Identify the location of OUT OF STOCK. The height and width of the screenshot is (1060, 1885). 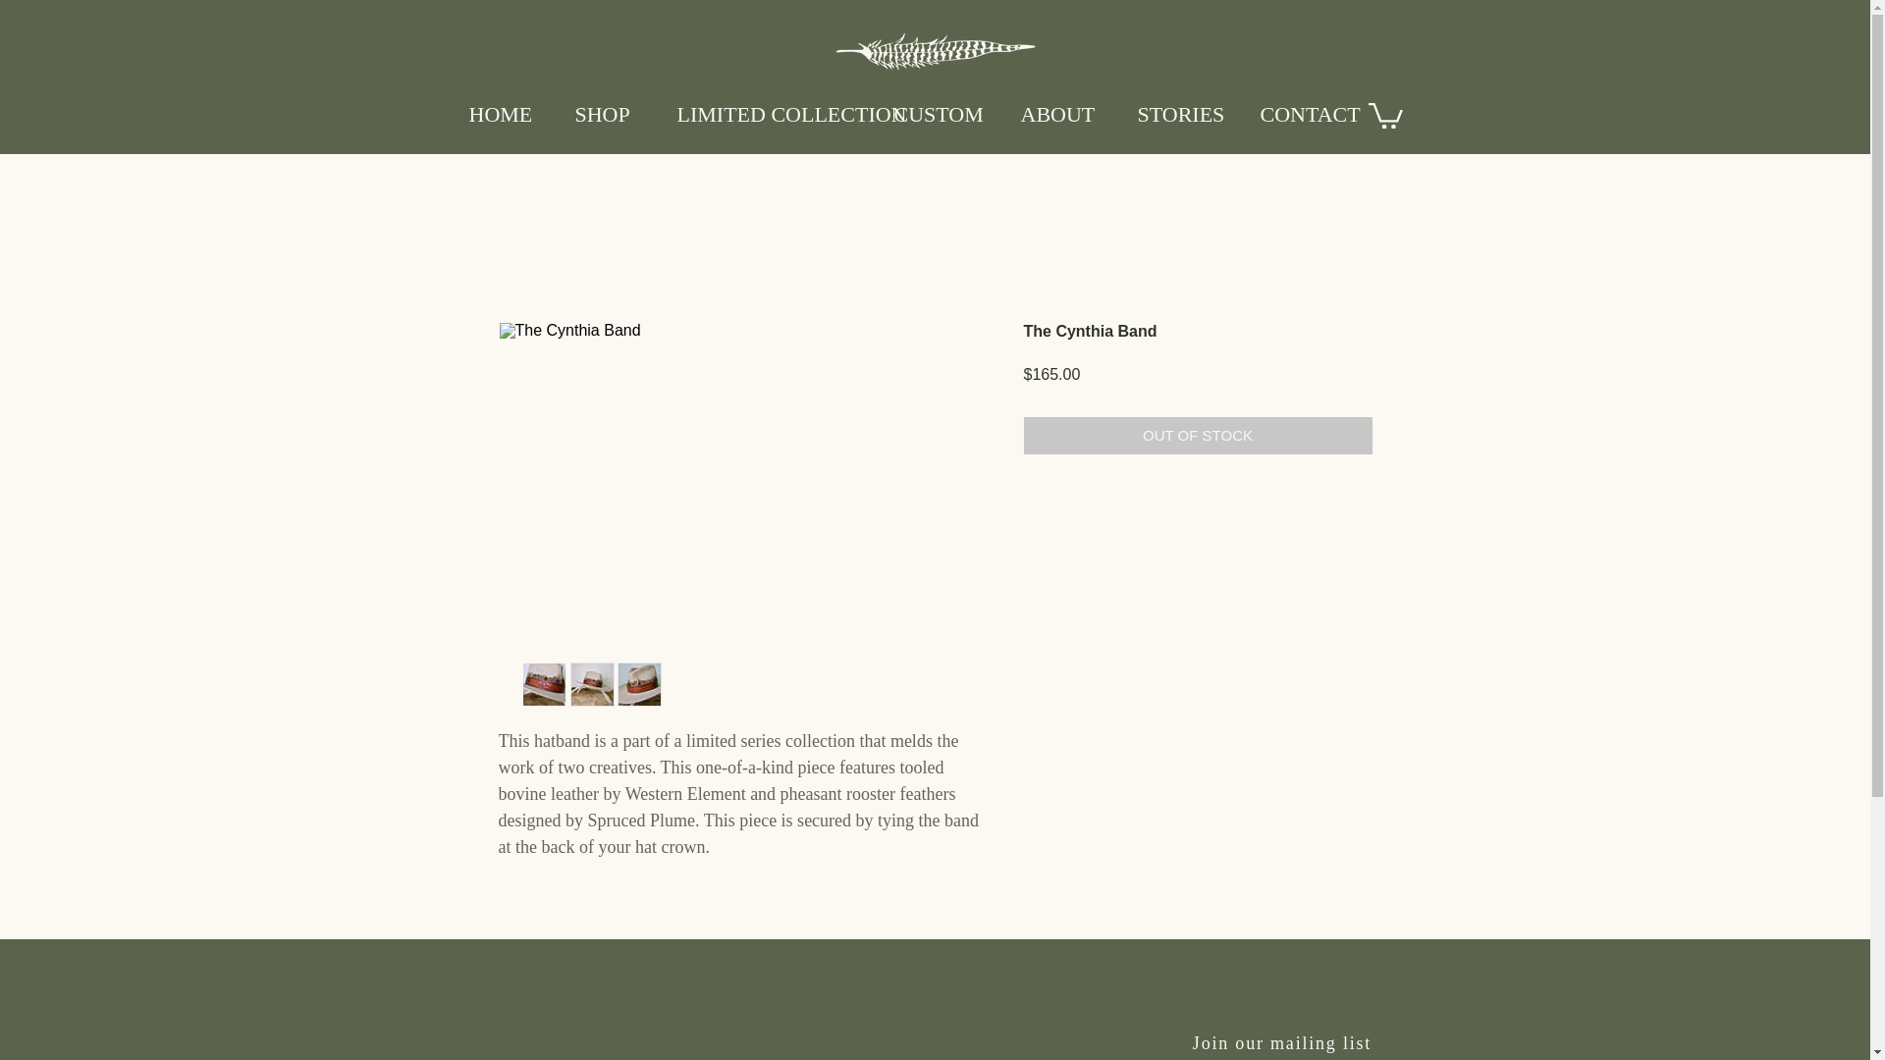
(1198, 436).